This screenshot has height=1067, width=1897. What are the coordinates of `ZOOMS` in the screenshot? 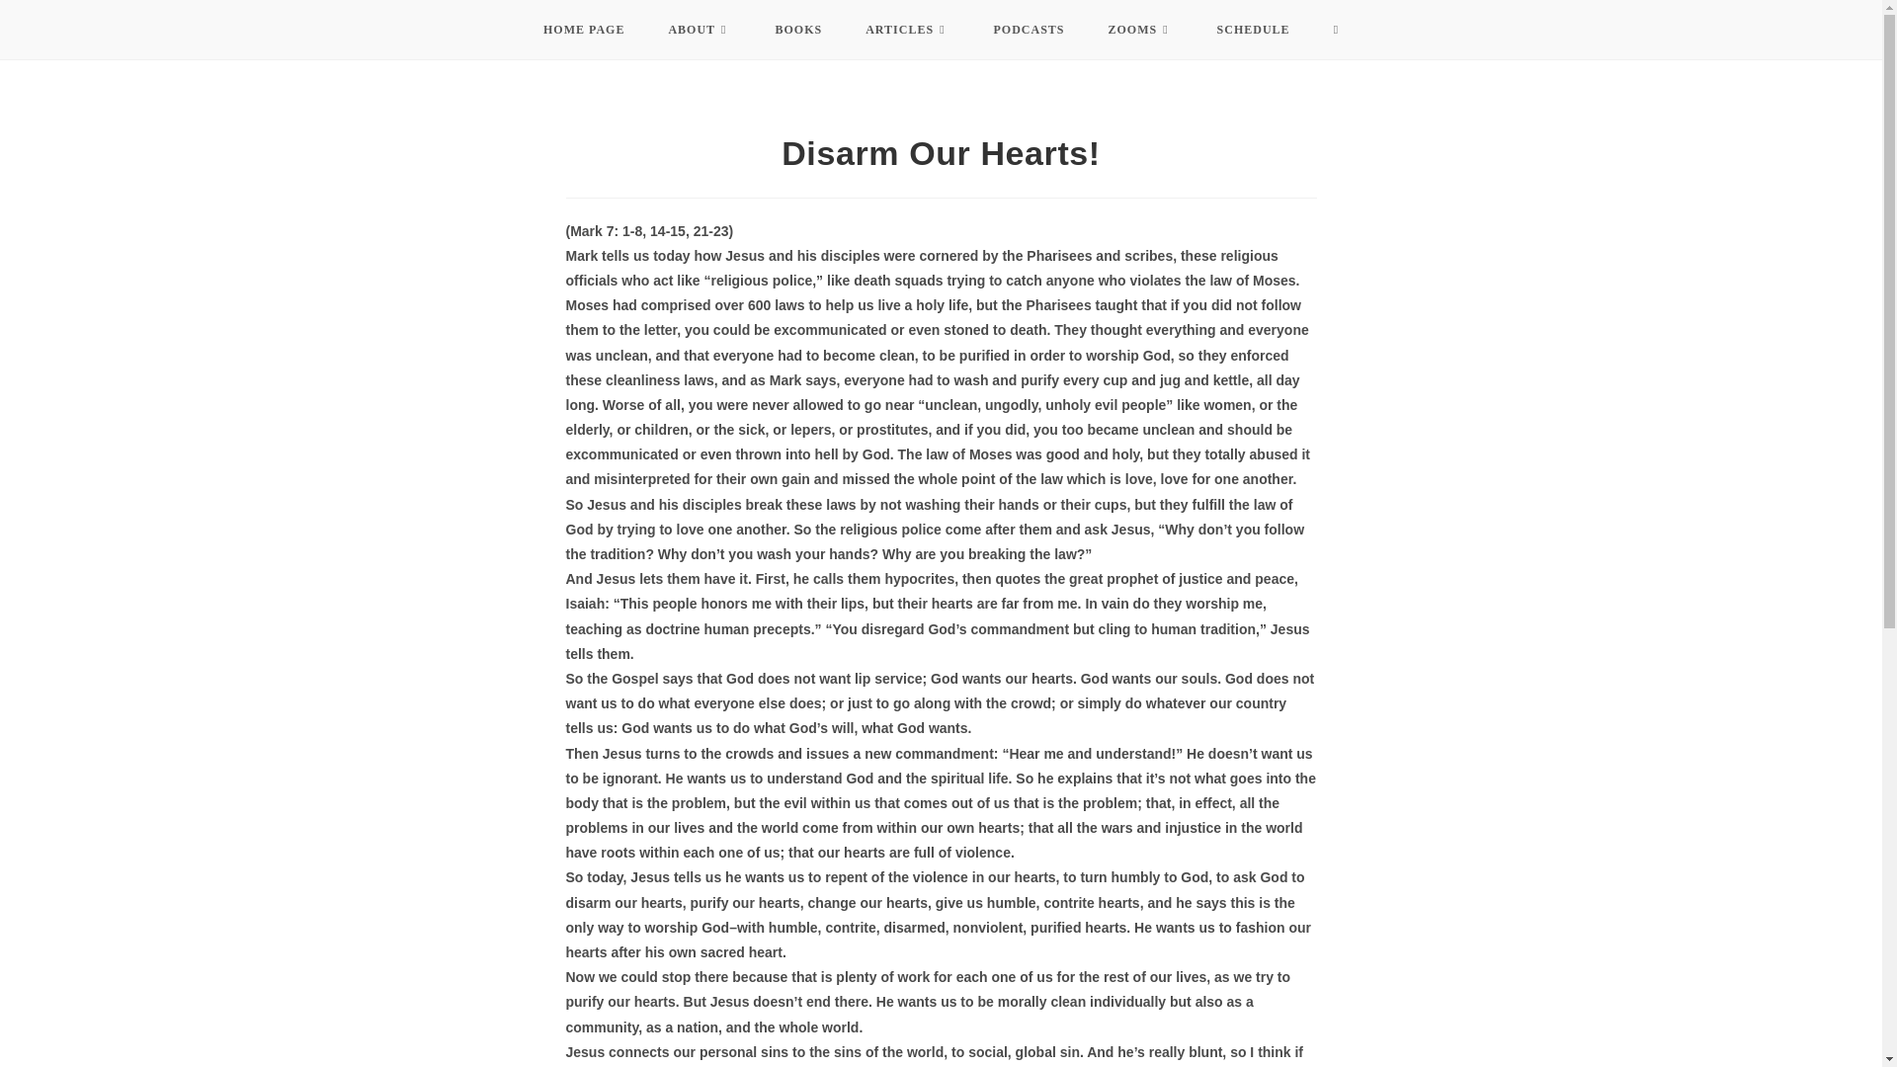 It's located at (1140, 30).